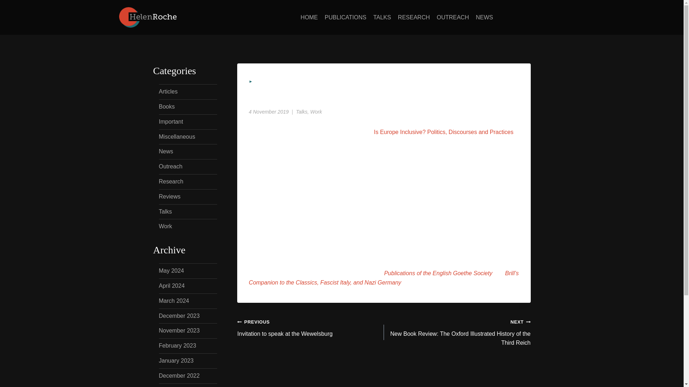 This screenshot has width=689, height=387. What do you see at coordinates (172, 286) in the screenshot?
I see `April 2024` at bounding box center [172, 286].